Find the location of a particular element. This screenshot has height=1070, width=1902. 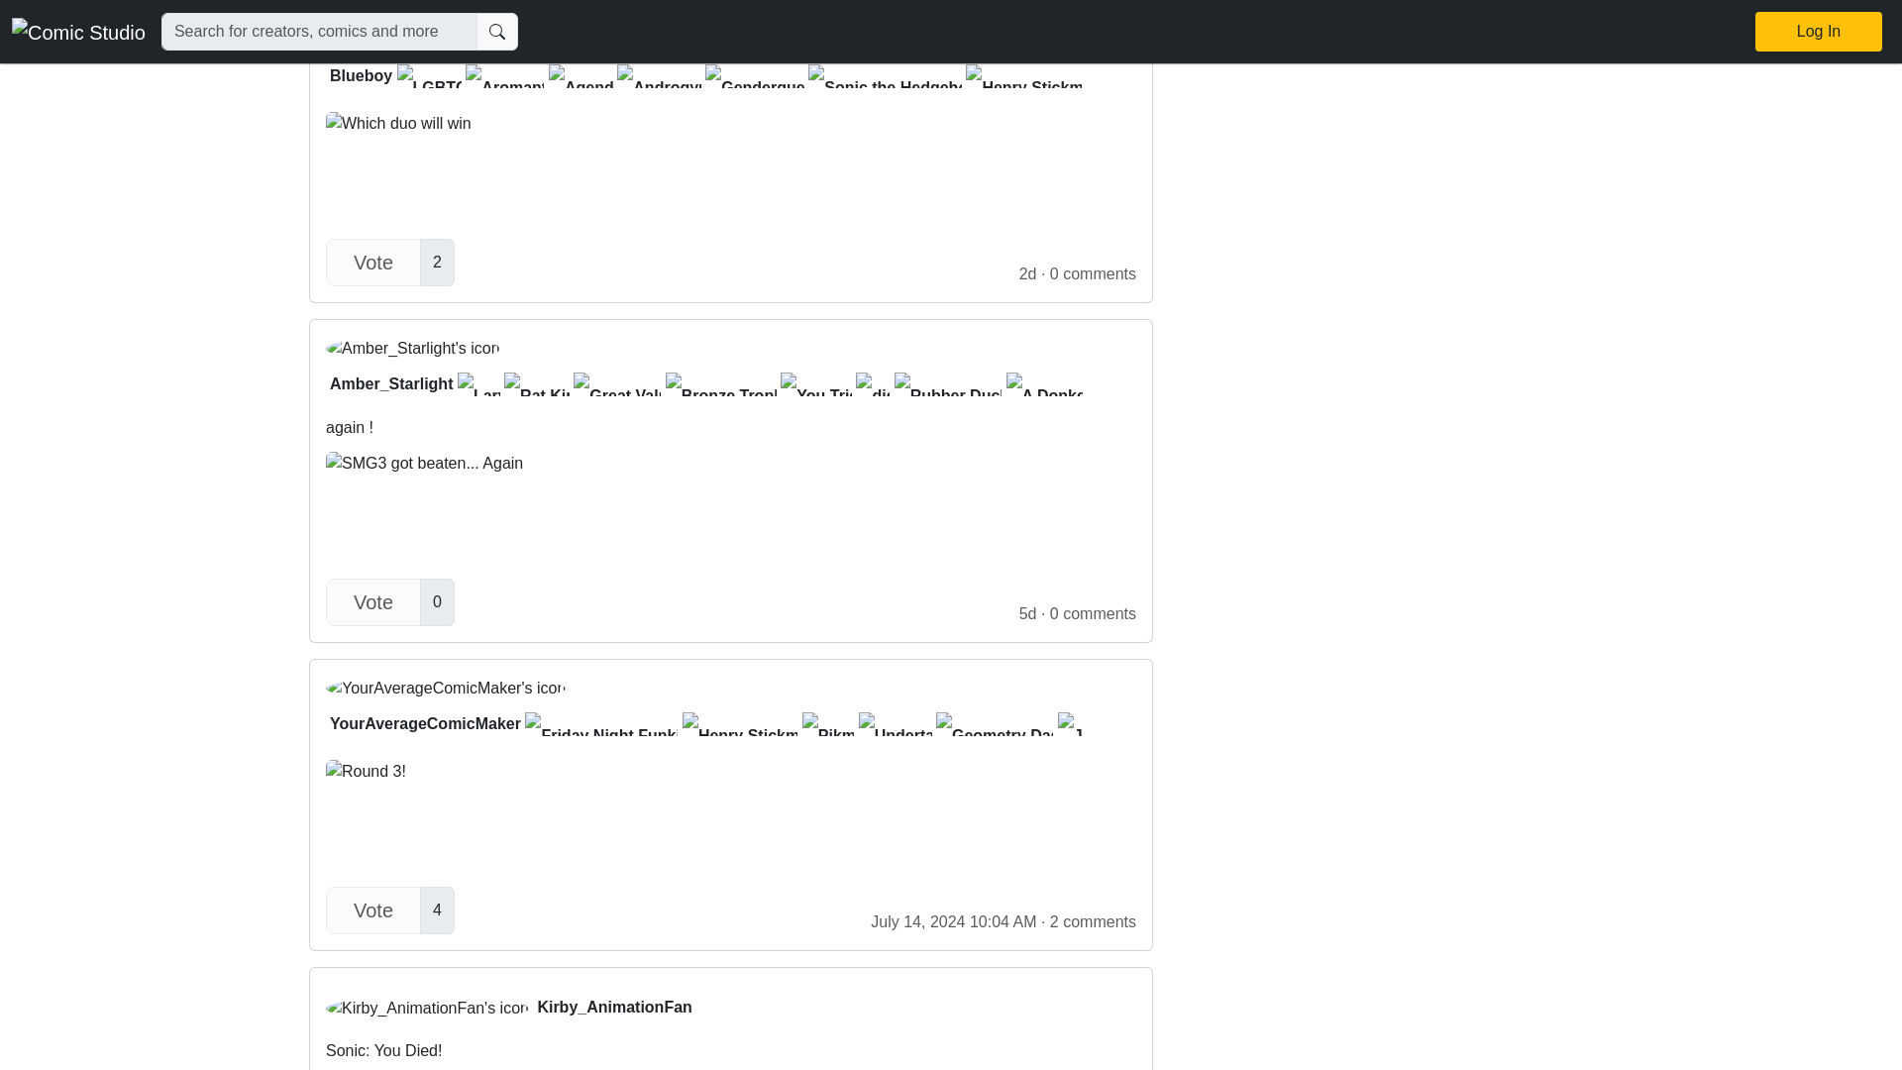

Androgyne is located at coordinates (730, 1054).